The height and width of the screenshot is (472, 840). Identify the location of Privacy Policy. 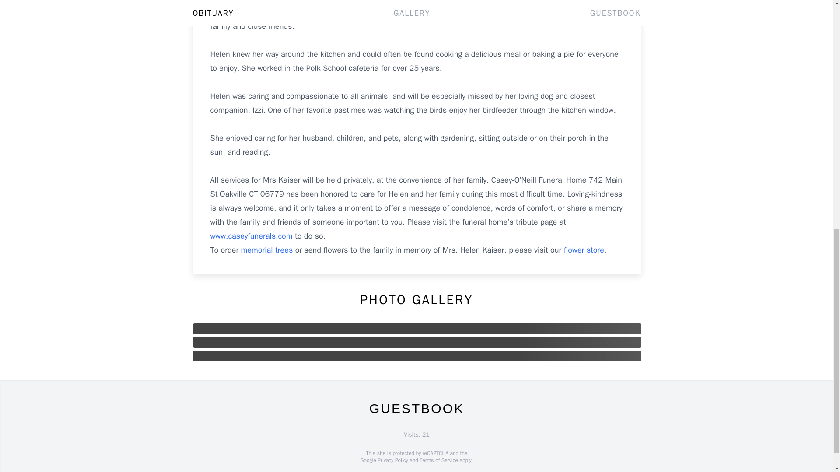
(392, 460).